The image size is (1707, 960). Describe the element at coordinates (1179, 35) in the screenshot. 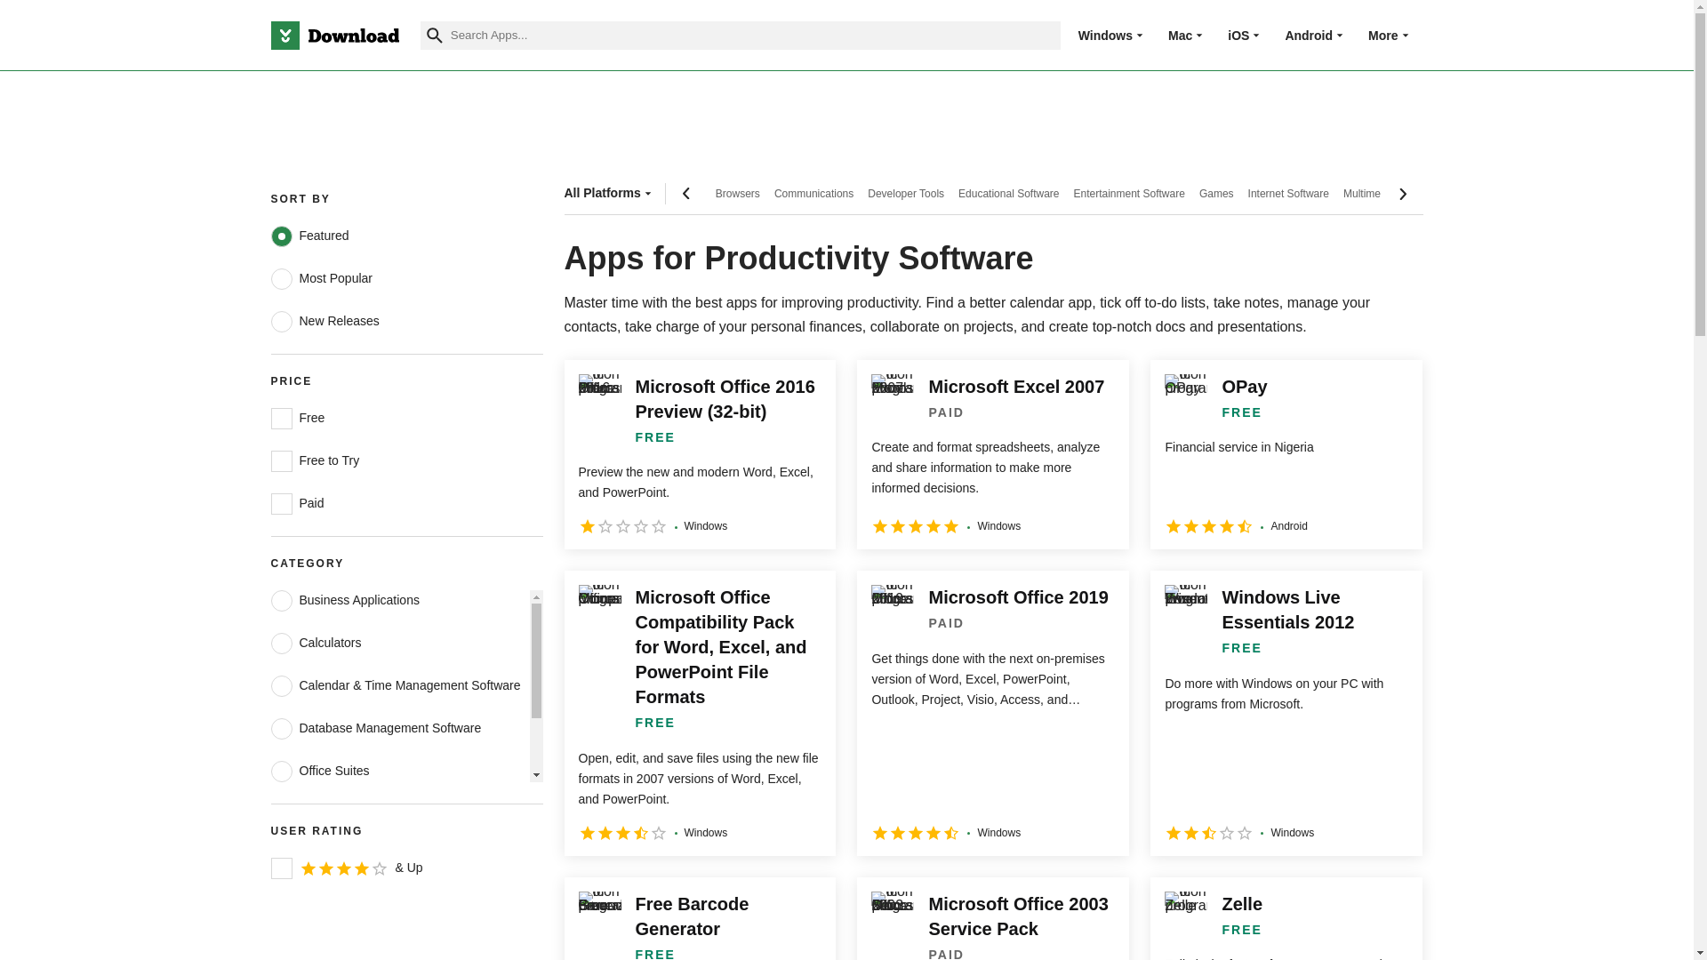

I see `Mac` at that location.